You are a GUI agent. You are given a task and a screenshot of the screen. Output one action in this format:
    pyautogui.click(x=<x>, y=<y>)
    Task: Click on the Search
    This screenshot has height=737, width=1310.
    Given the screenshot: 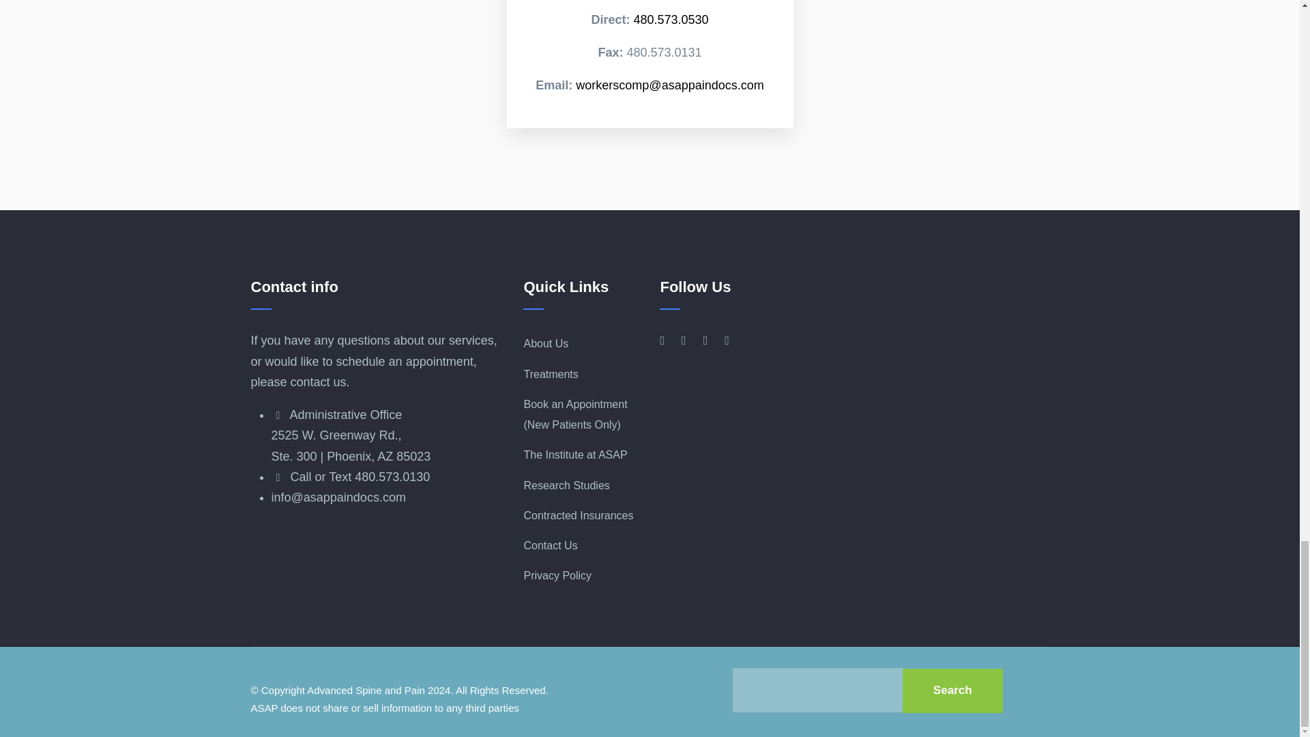 What is the action you would take?
    pyautogui.click(x=952, y=691)
    